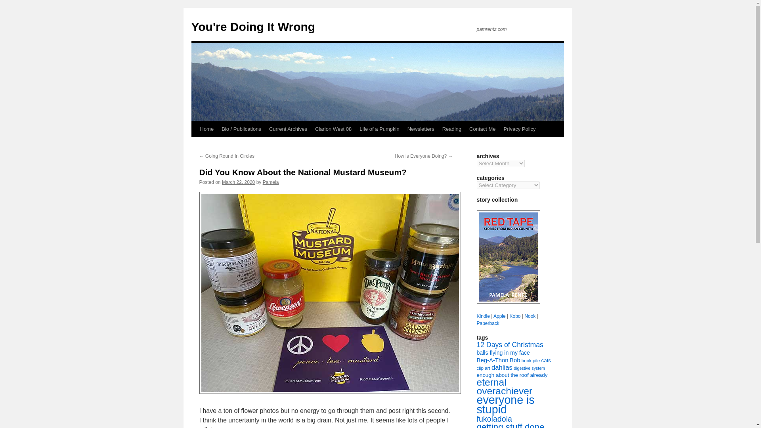 This screenshot has width=761, height=428. I want to click on Reading, so click(451, 129).